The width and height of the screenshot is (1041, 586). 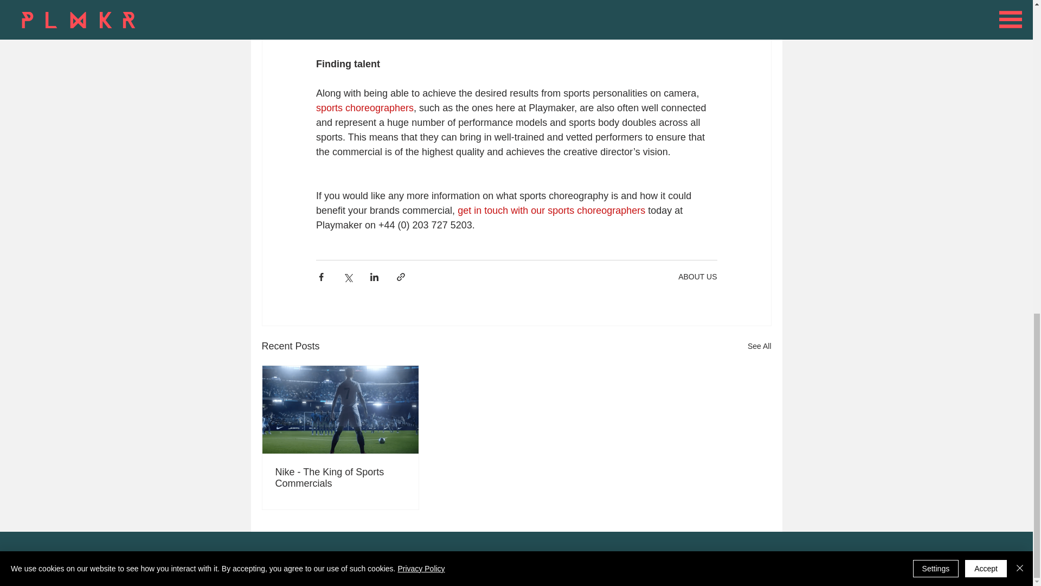 What do you see at coordinates (697, 277) in the screenshot?
I see `ABOUT US` at bounding box center [697, 277].